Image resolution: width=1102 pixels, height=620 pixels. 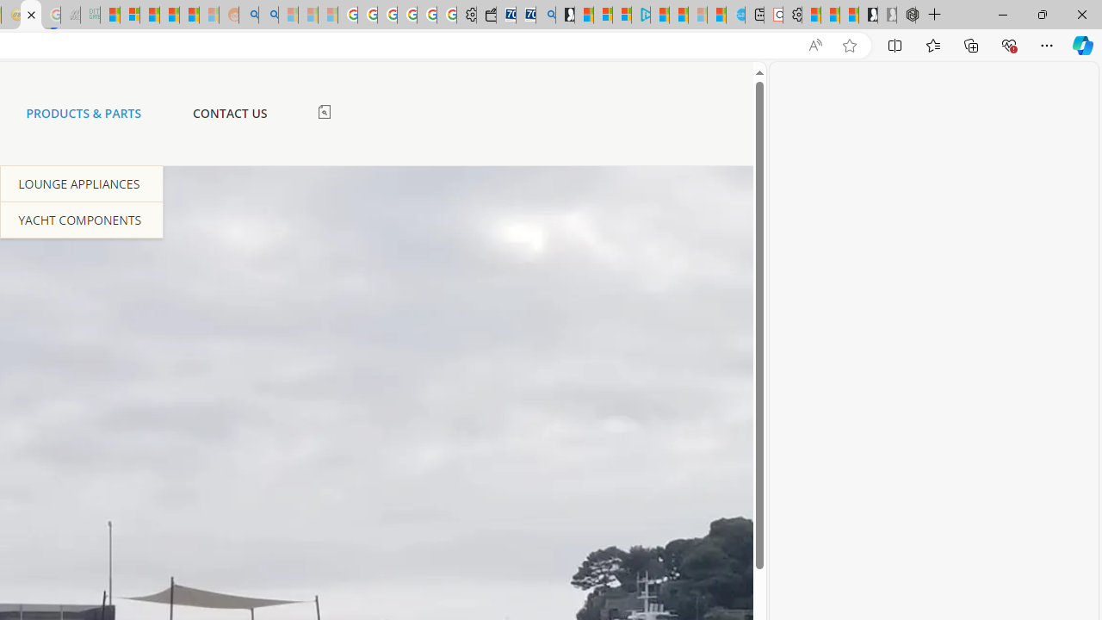 I want to click on Navy Quest, so click(x=71, y=15).